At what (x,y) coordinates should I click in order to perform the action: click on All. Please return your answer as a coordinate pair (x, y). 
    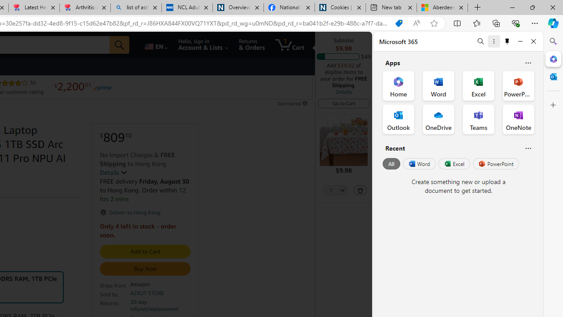
    Looking at the image, I should click on (391, 164).